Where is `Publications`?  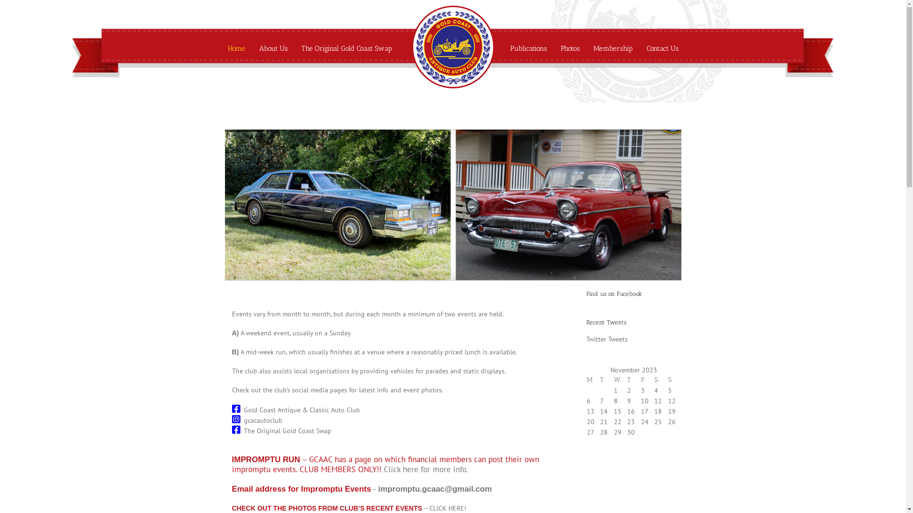 Publications is located at coordinates (528, 48).